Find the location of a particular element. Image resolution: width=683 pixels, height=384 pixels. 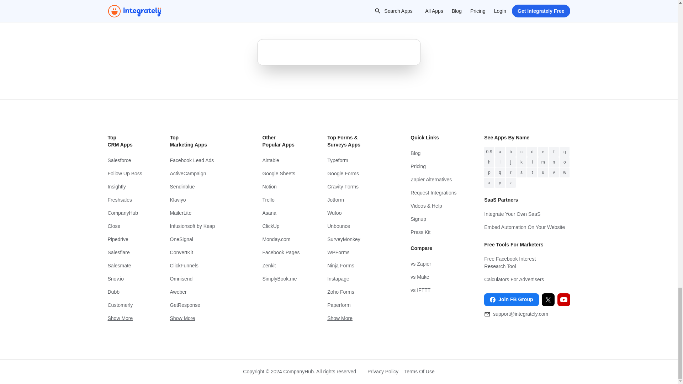

Klaviyo is located at coordinates (202, 200).